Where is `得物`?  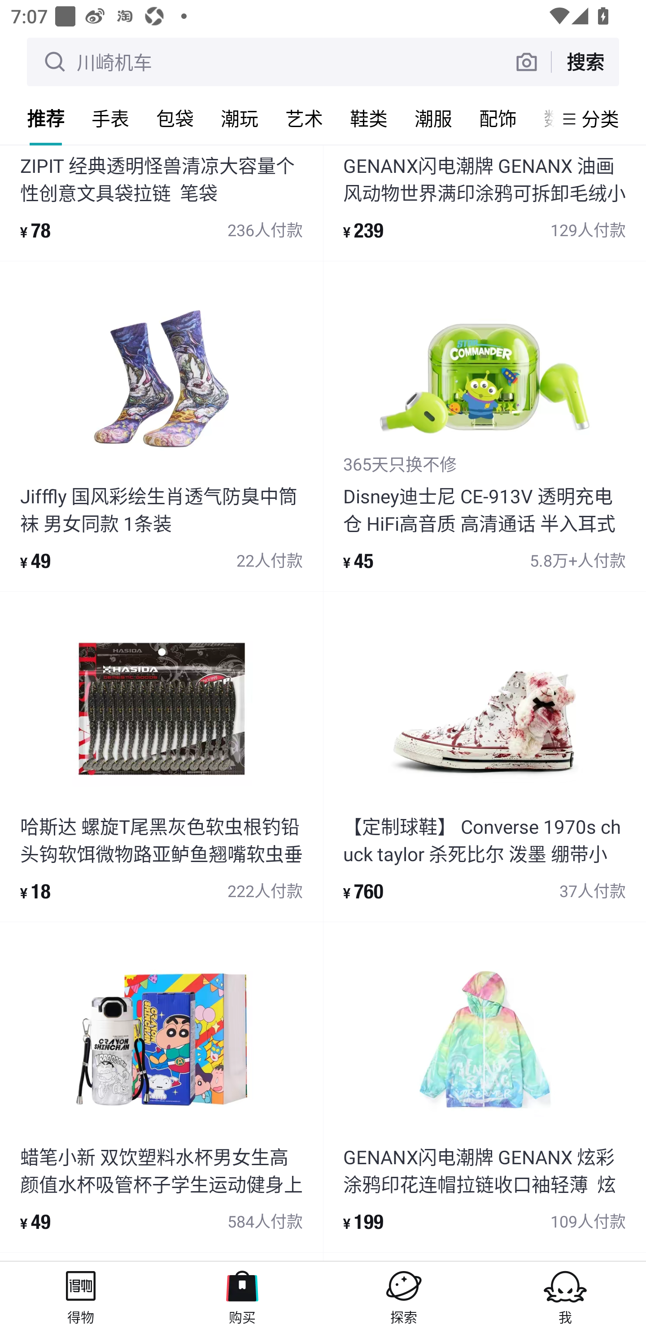
得物 is located at coordinates (81, 1295).